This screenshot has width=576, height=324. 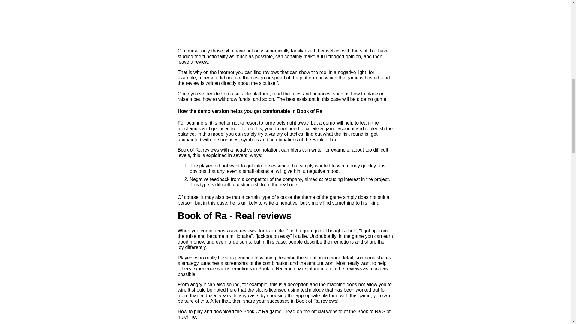 What do you see at coordinates (224, 311) in the screenshot?
I see `download` at bounding box center [224, 311].